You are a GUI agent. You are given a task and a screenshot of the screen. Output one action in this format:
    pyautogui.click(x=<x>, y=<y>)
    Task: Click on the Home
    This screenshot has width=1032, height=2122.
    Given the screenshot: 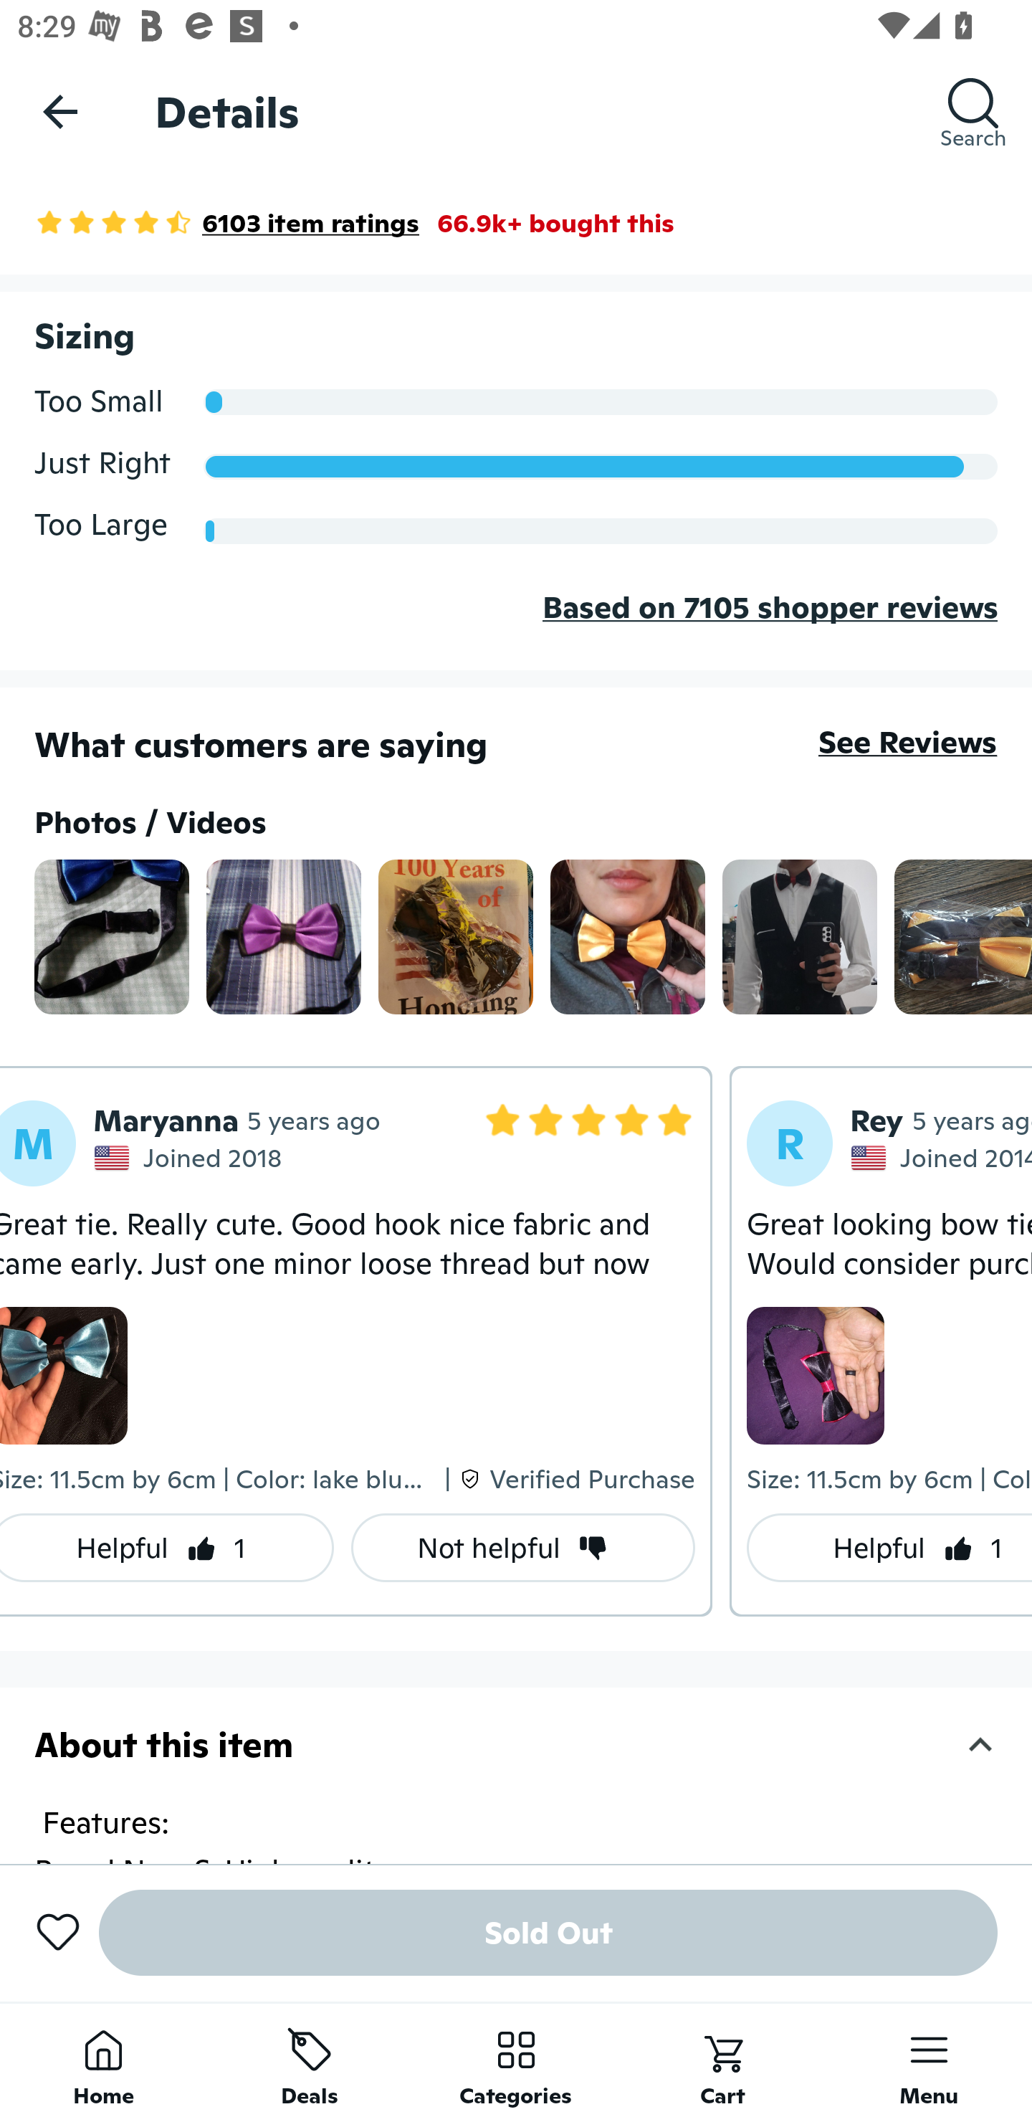 What is the action you would take?
    pyautogui.click(x=103, y=2062)
    